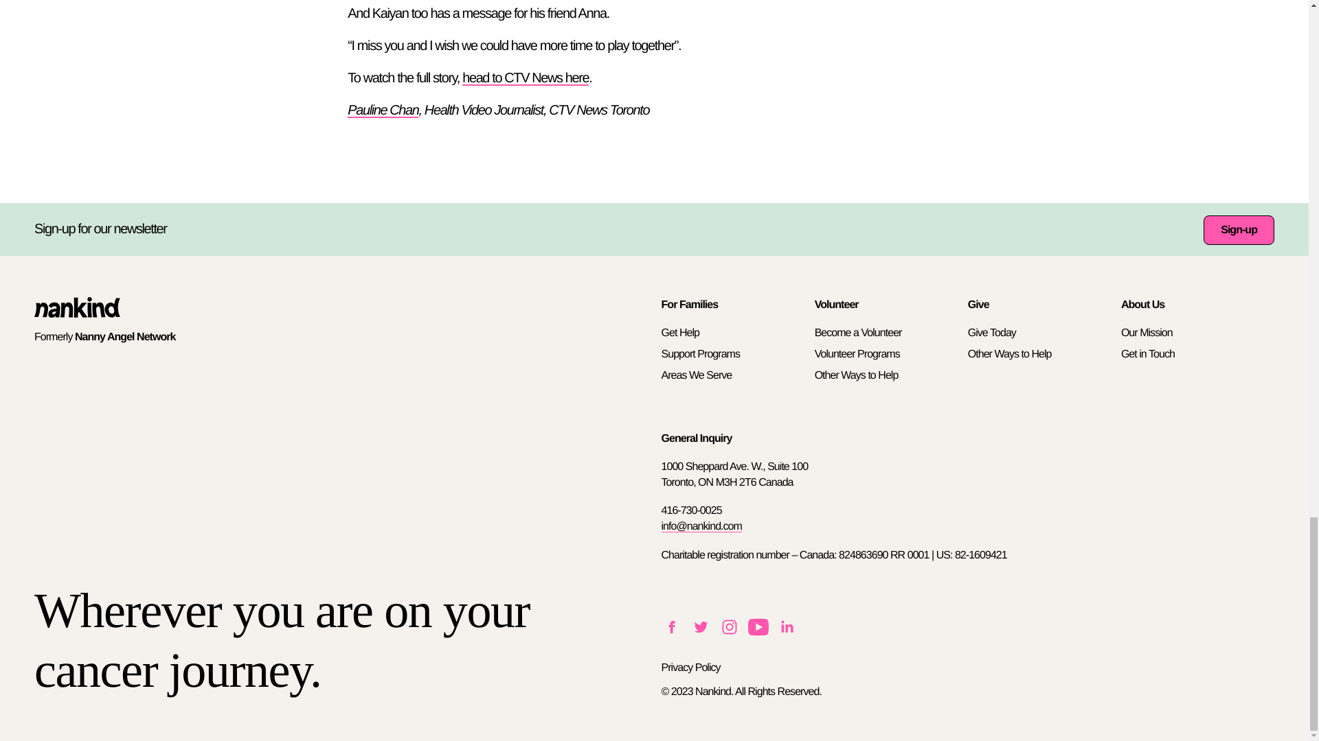  What do you see at coordinates (856, 375) in the screenshot?
I see `Other Ways to Help` at bounding box center [856, 375].